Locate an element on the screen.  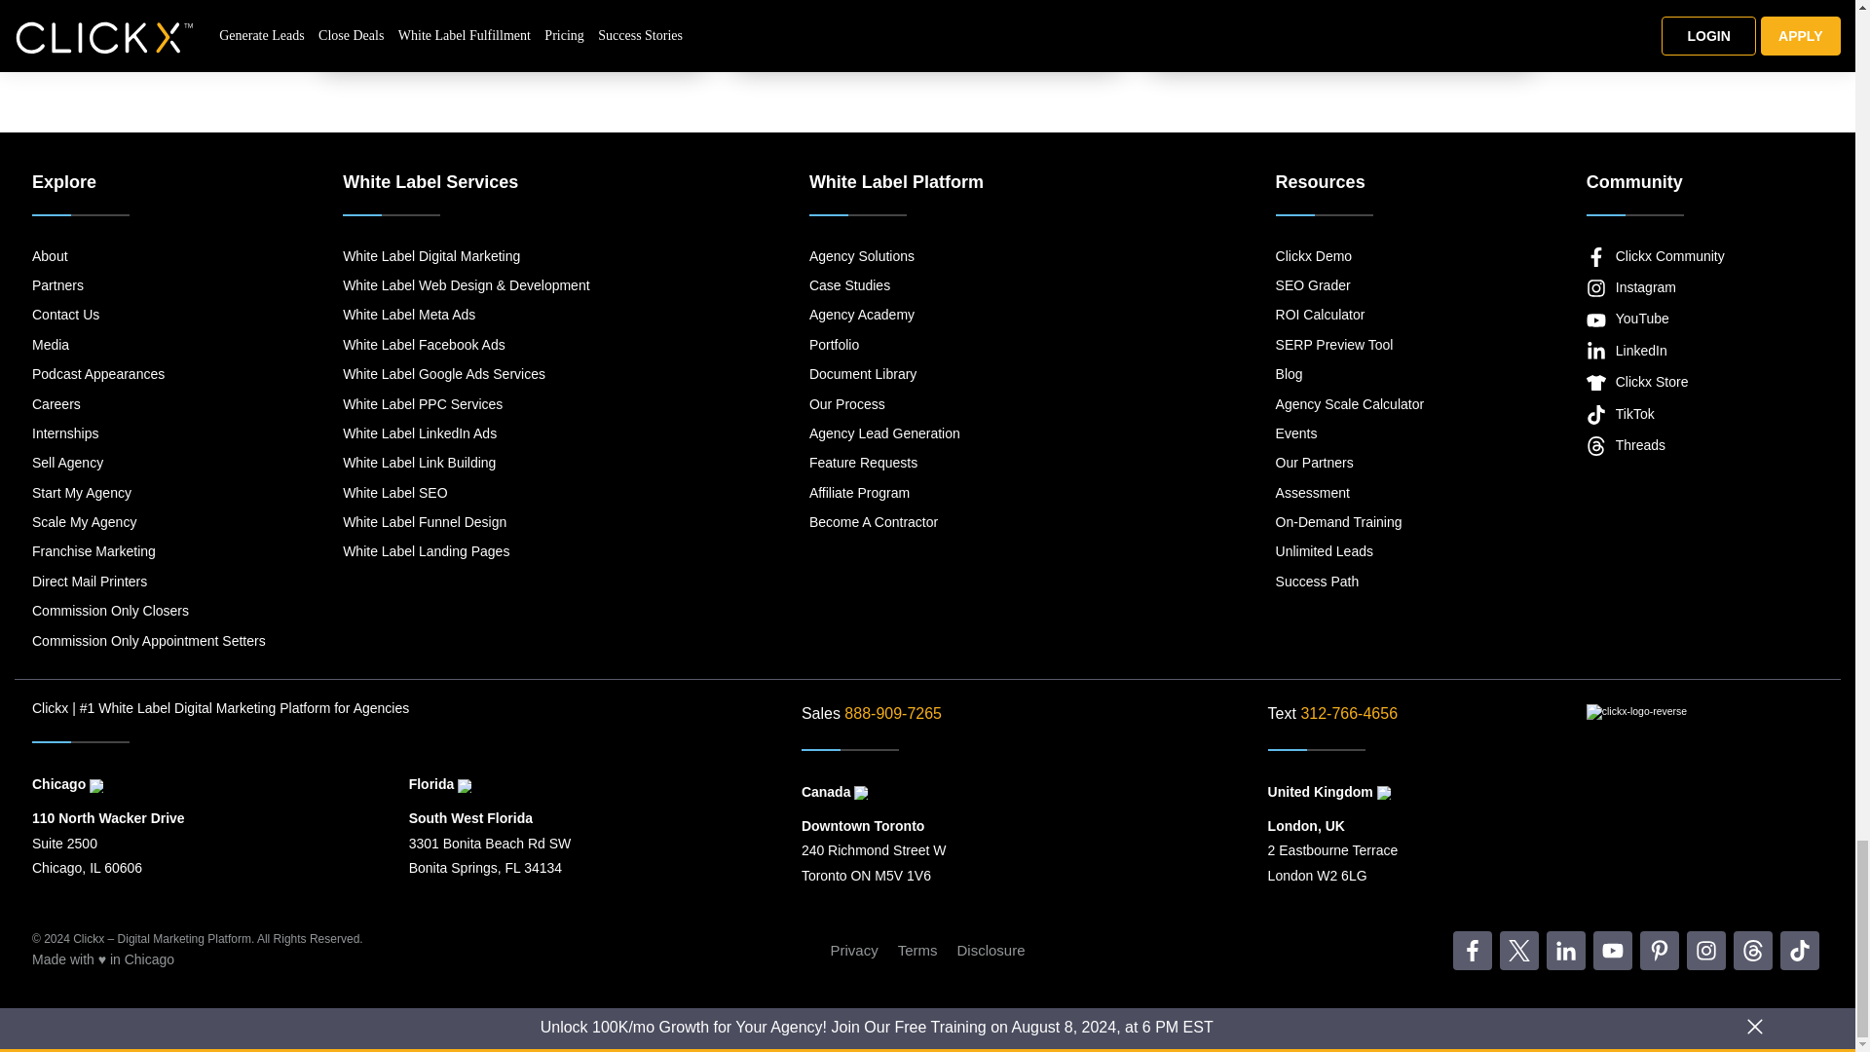
Direct Mail Printers is located at coordinates (148, 582).